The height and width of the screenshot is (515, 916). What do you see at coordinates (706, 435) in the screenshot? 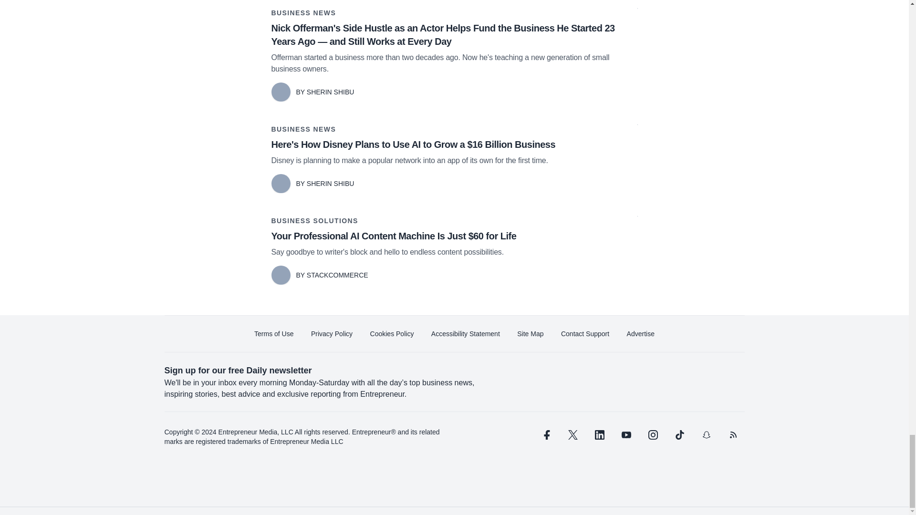
I see `snapchat` at bounding box center [706, 435].